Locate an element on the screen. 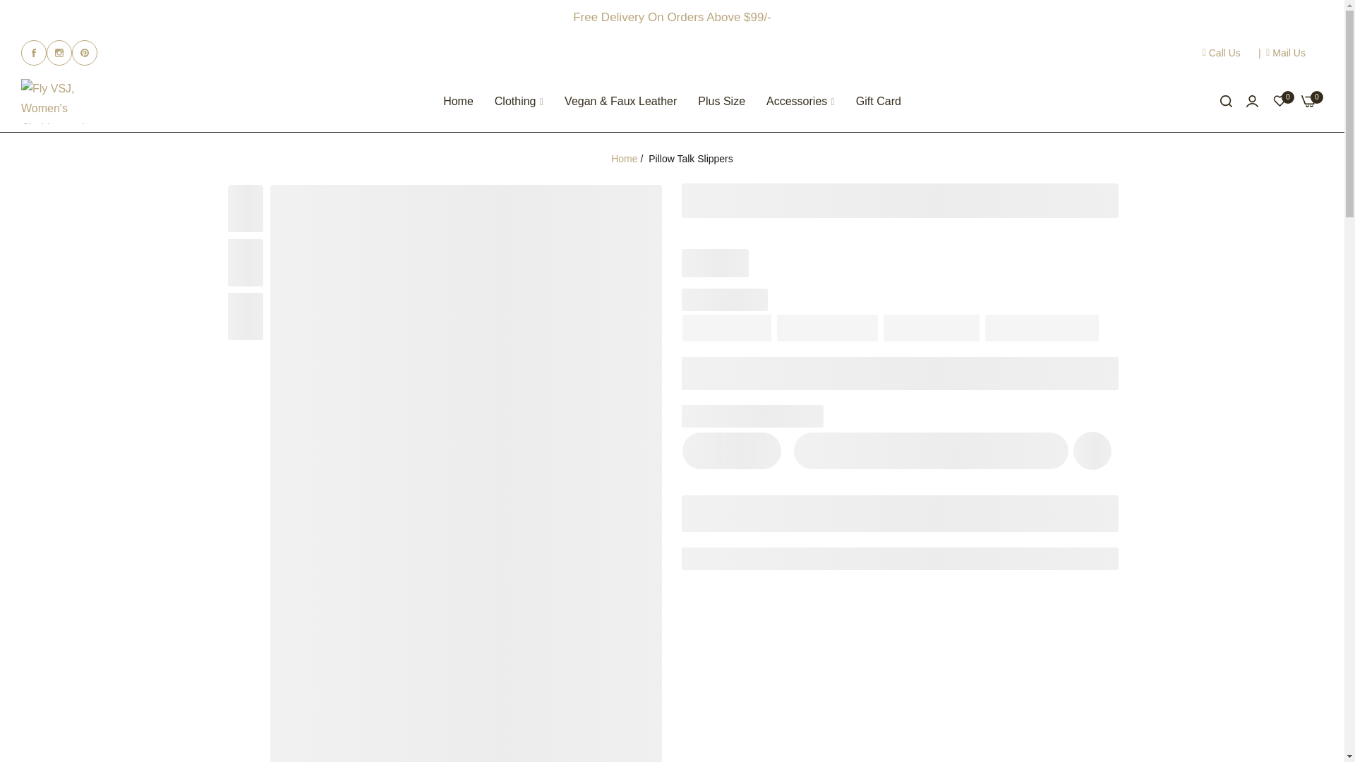 This screenshot has width=1355, height=762. Plus is located at coordinates (761, 450).